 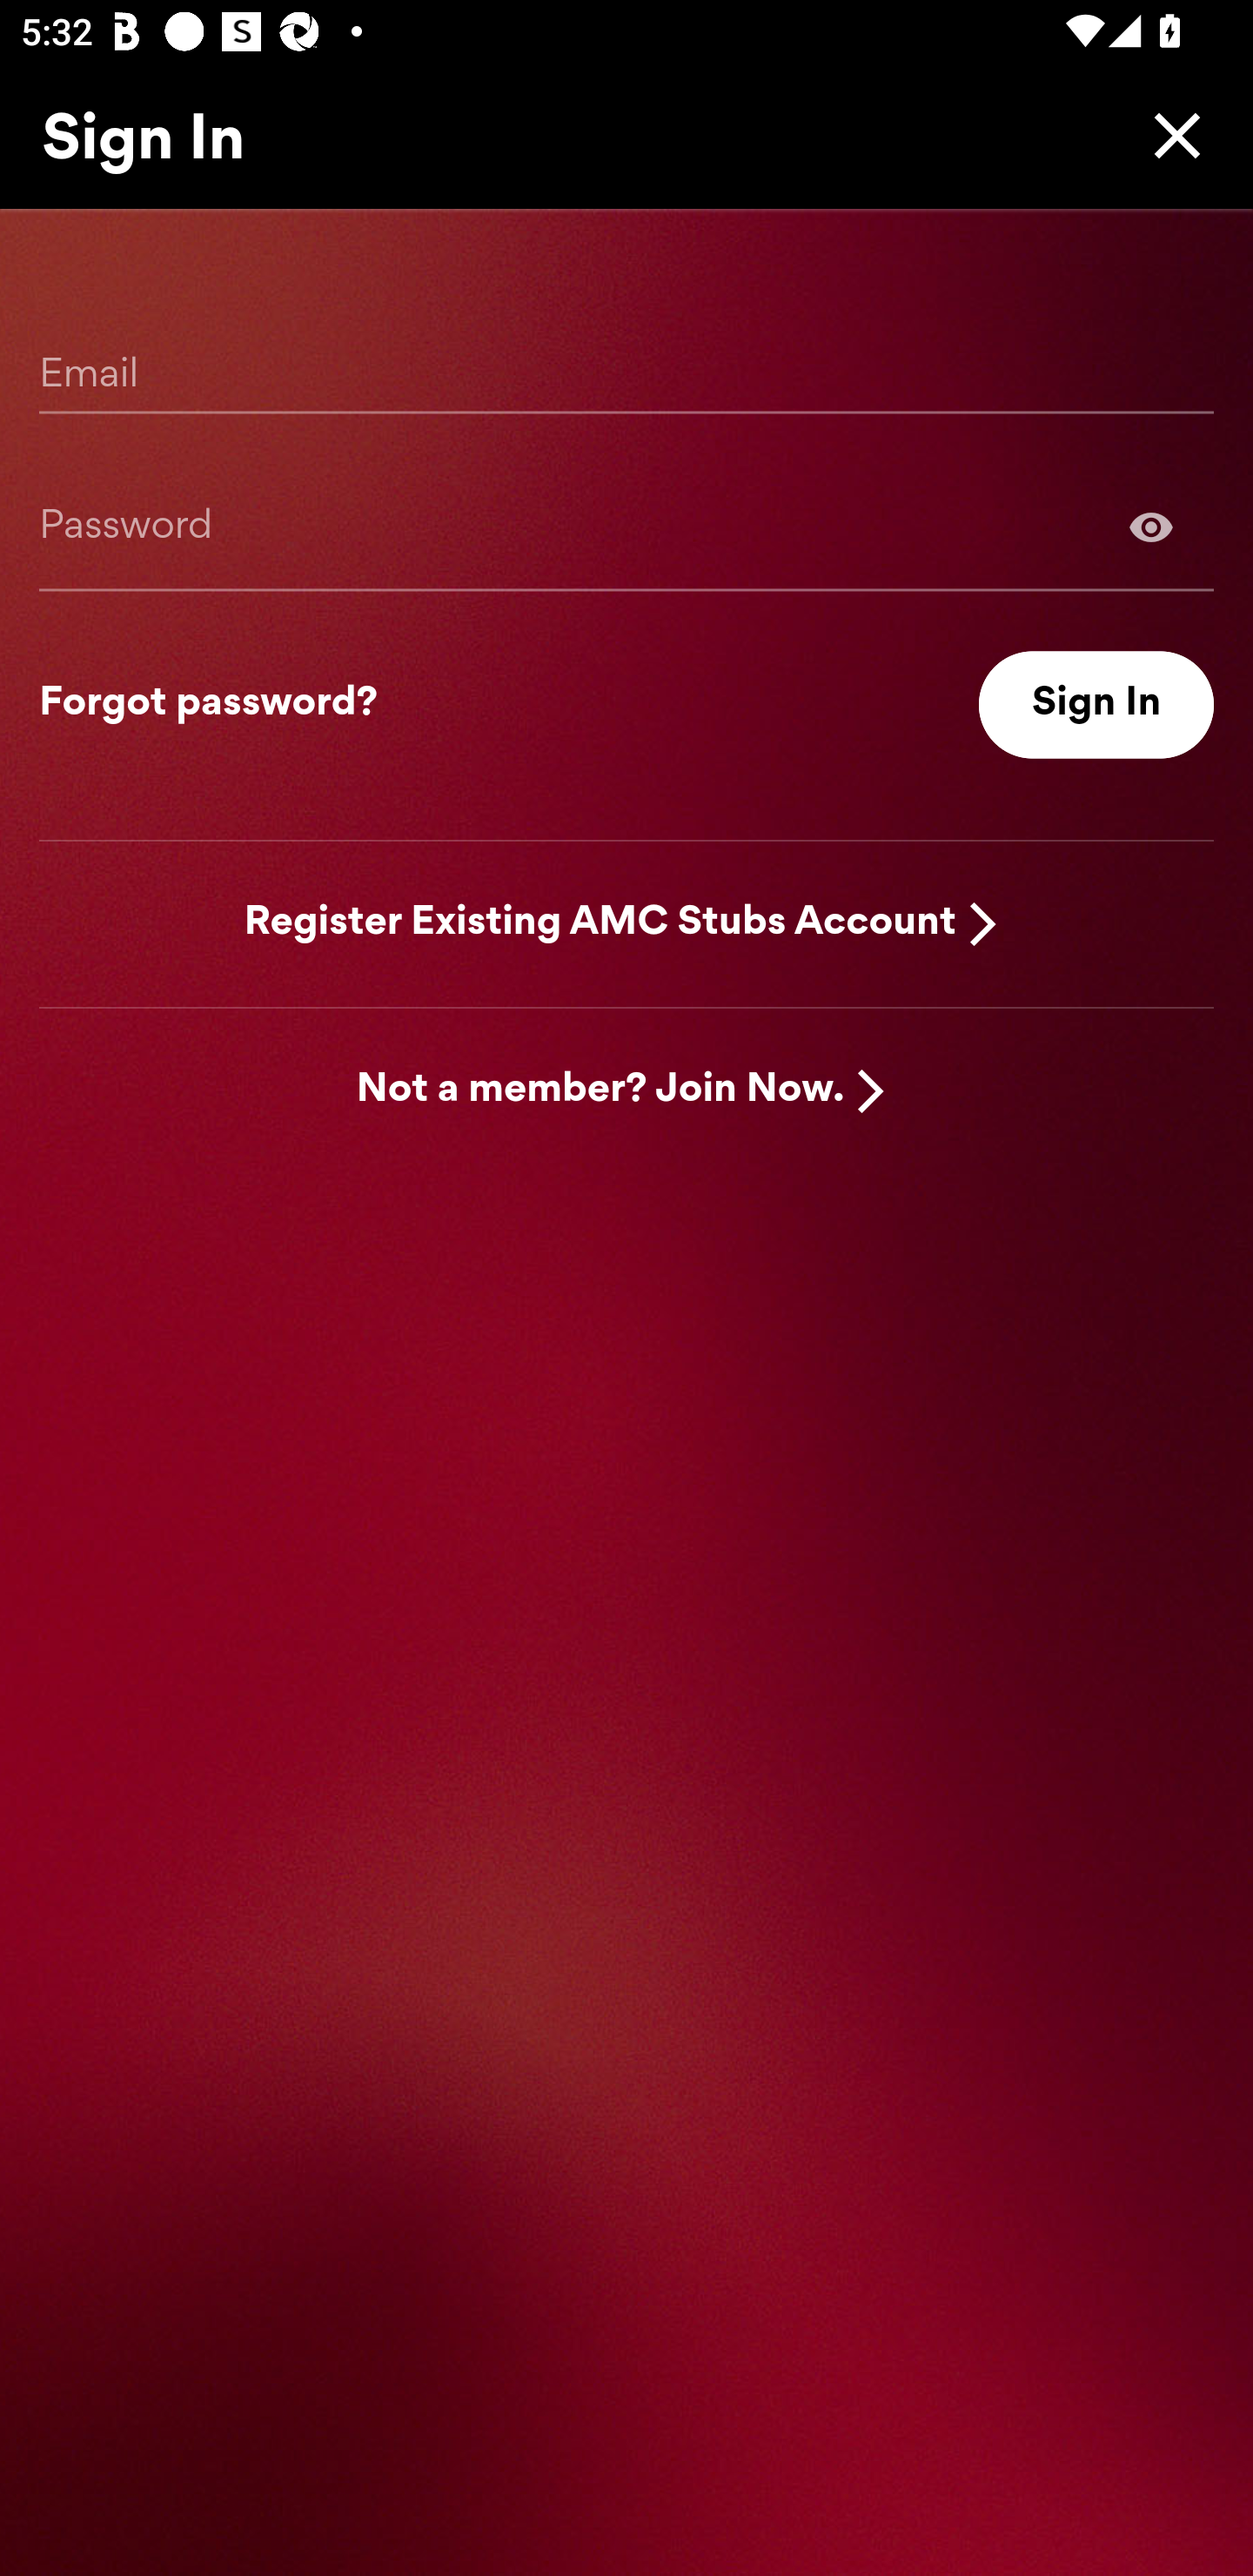 What do you see at coordinates (600, 922) in the screenshot?
I see `Register Existing AMC Stubs Account` at bounding box center [600, 922].